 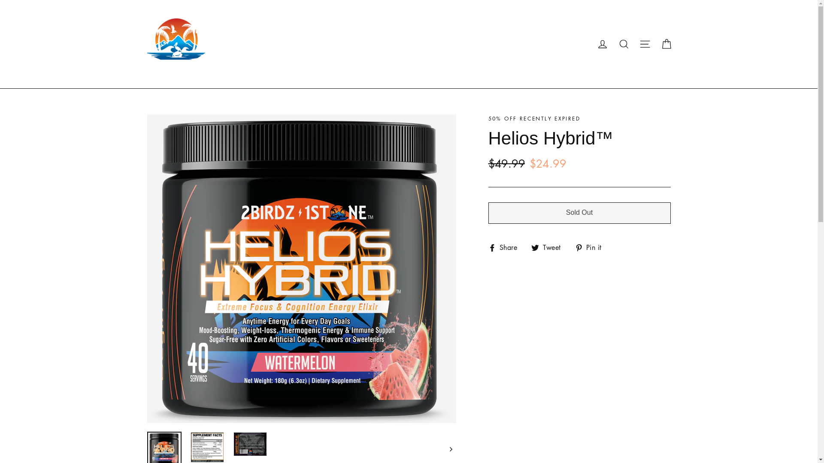 I want to click on 50% OFF RECENTLY EXPIRED, so click(x=535, y=118).